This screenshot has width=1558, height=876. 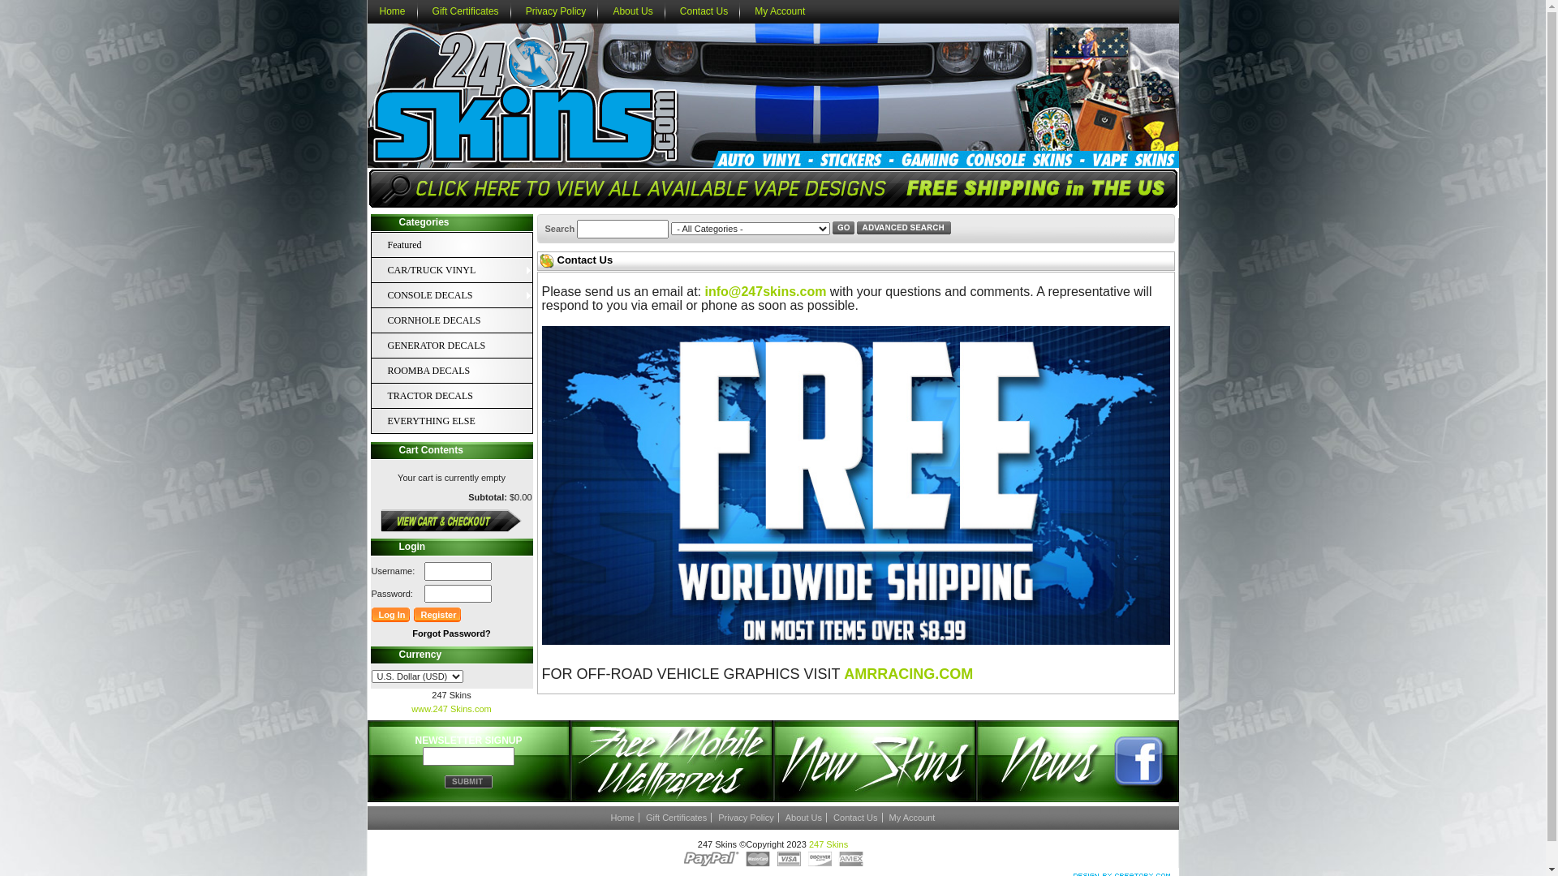 I want to click on AMRRACING.COM, so click(x=909, y=676).